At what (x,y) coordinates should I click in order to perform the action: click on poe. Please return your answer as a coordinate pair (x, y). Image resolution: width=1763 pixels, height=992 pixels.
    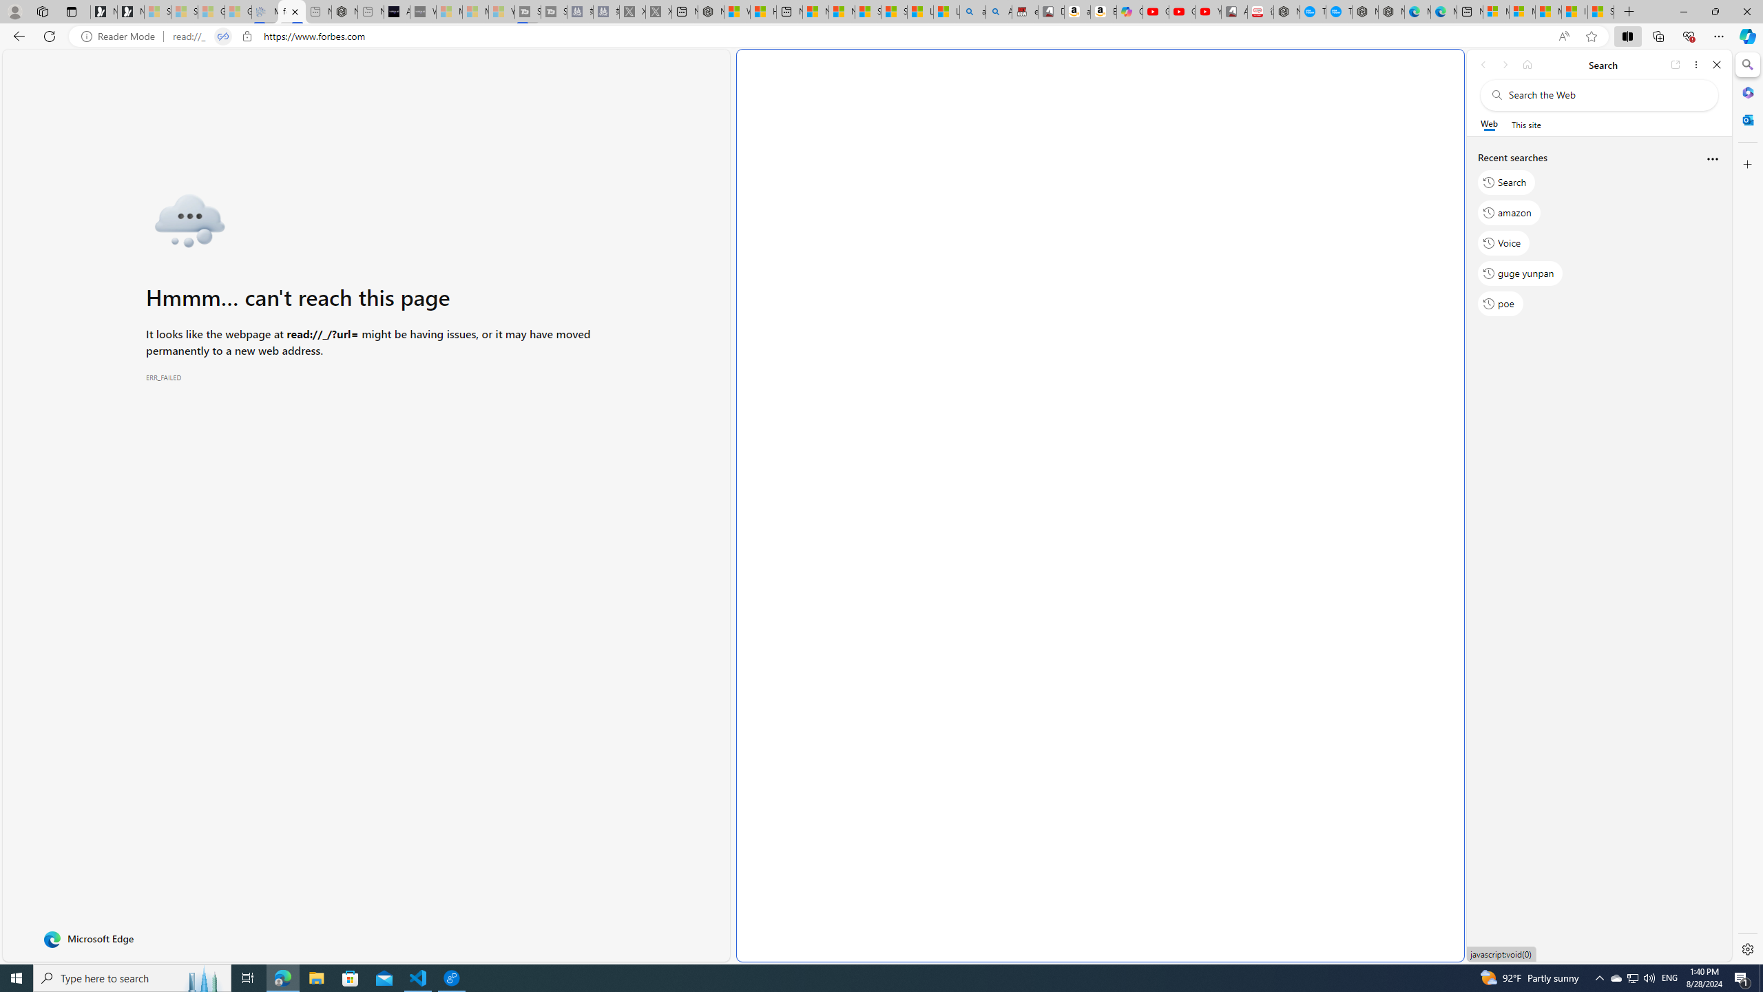
    Looking at the image, I should click on (1500, 304).